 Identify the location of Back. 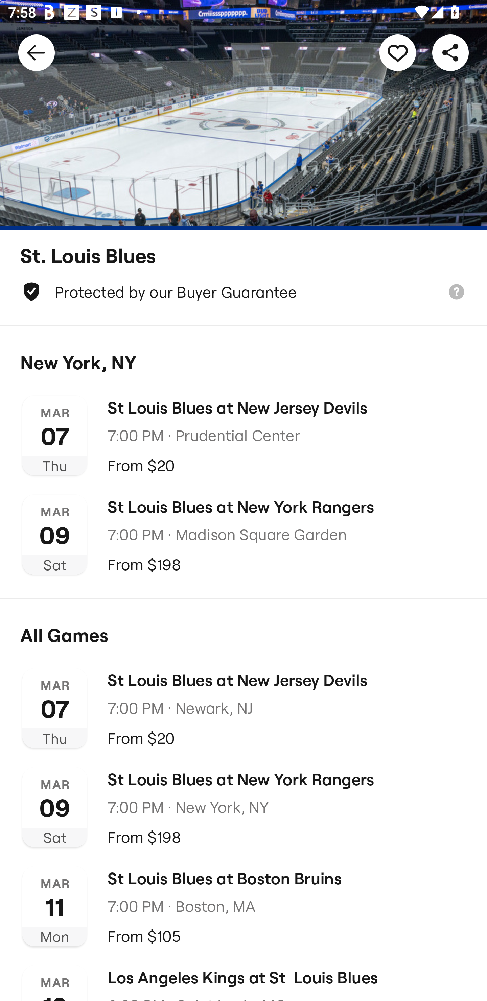
(37, 52).